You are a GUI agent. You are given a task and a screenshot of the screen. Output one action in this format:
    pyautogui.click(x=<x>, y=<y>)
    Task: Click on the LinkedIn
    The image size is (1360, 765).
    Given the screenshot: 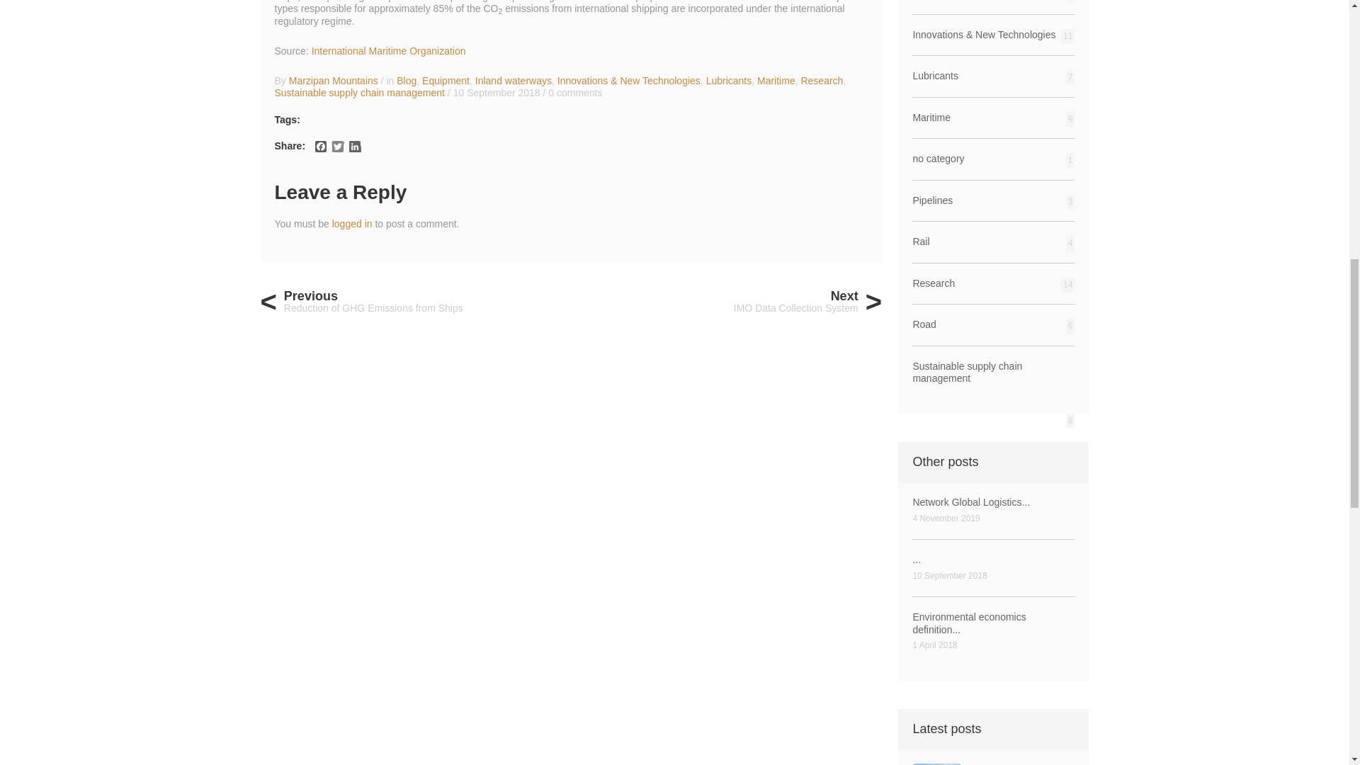 What is the action you would take?
    pyautogui.click(x=354, y=146)
    